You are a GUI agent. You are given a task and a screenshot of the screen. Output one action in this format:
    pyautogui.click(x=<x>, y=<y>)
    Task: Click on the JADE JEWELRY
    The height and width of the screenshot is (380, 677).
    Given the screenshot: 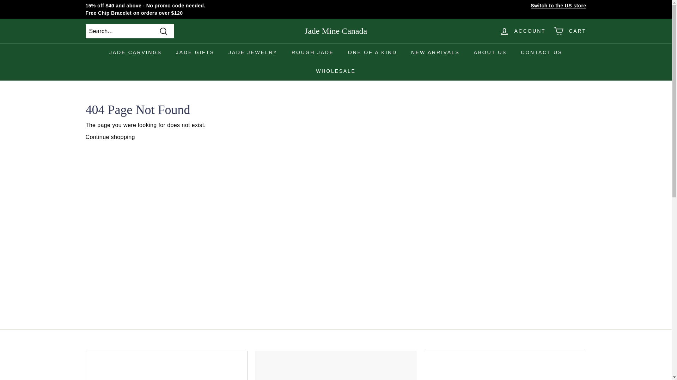 What is the action you would take?
    pyautogui.click(x=252, y=53)
    